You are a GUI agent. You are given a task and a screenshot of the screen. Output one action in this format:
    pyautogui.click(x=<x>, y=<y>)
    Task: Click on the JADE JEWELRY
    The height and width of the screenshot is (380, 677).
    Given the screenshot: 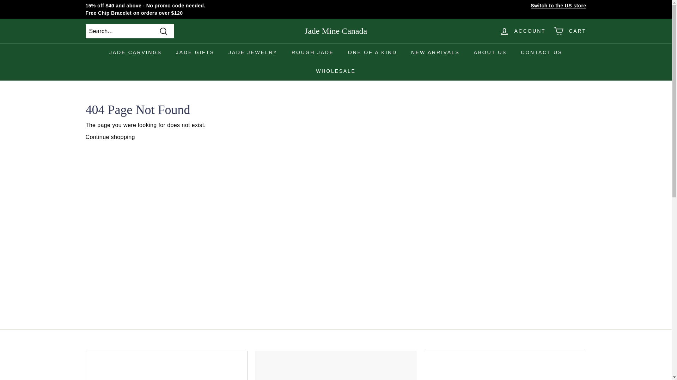 What is the action you would take?
    pyautogui.click(x=252, y=53)
    